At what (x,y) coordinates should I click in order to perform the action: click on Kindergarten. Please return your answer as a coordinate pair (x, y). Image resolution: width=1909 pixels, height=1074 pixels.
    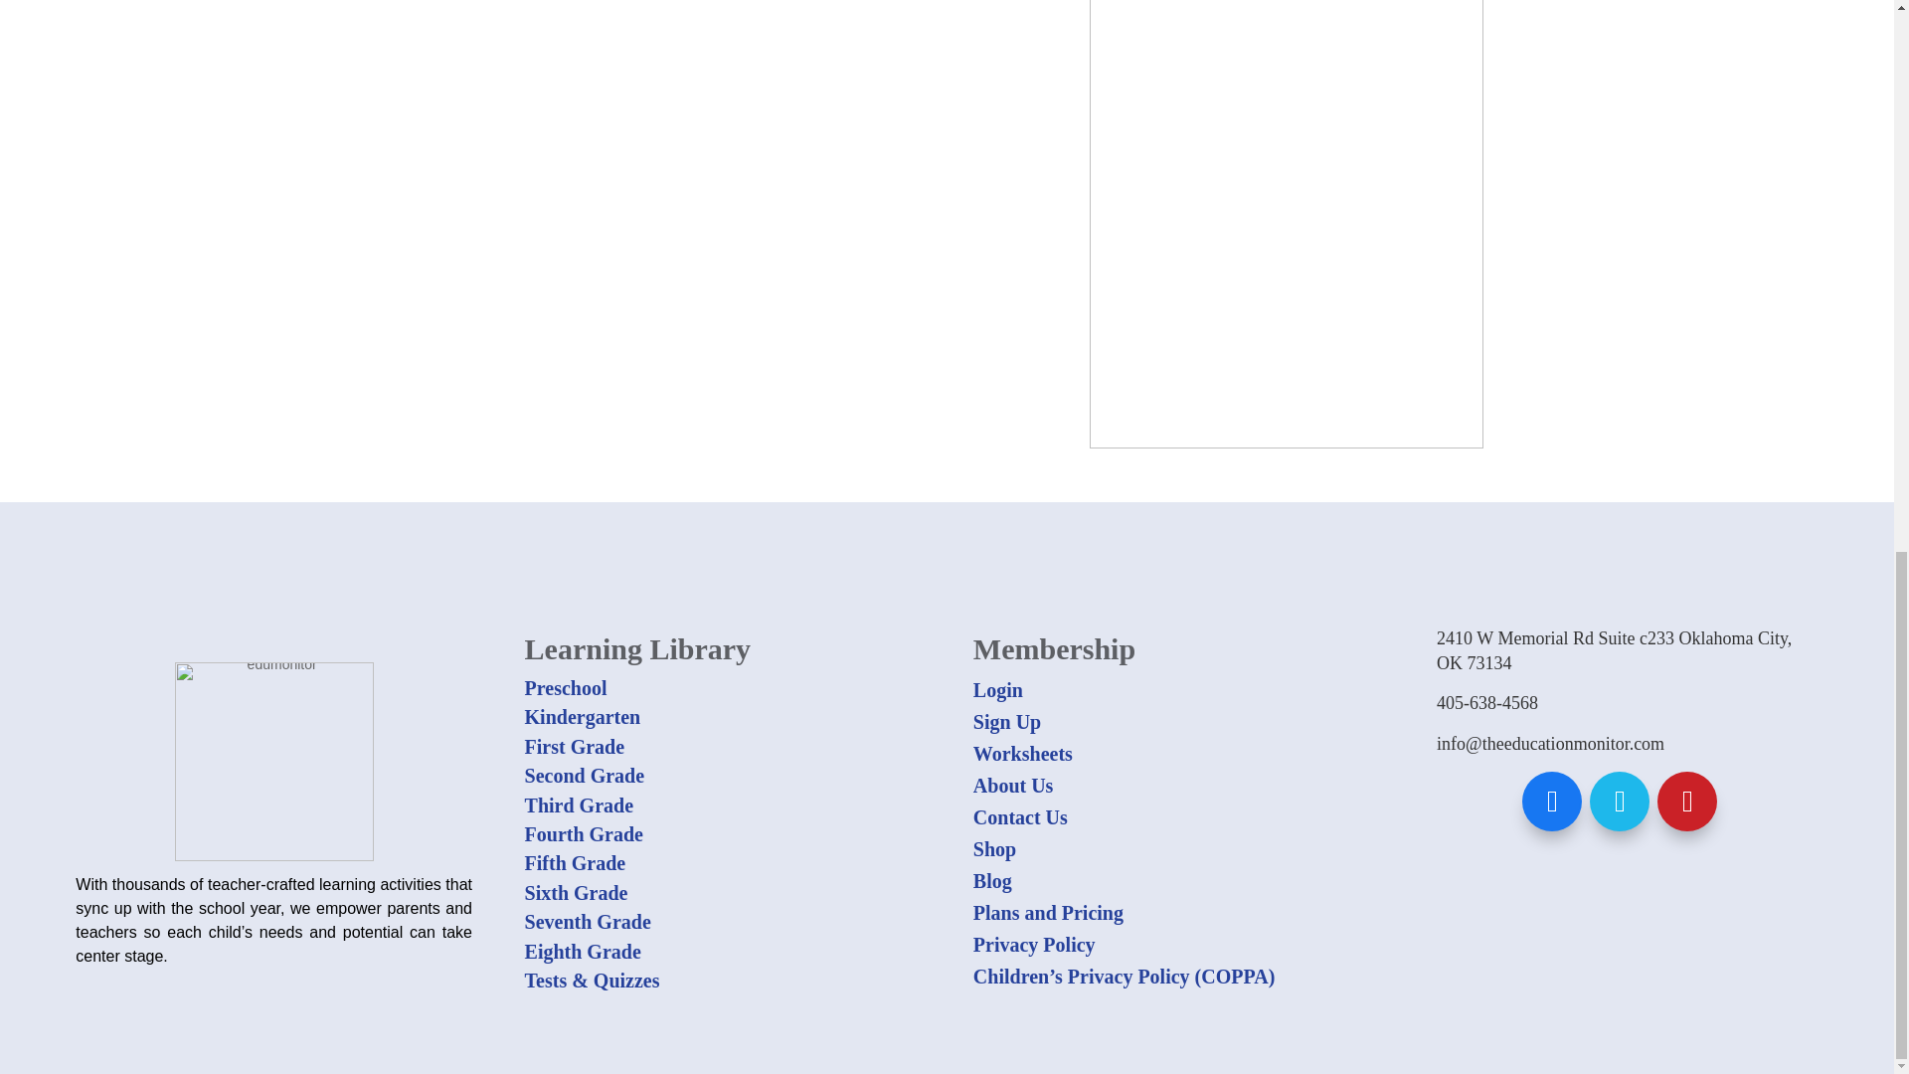
    Looking at the image, I should click on (583, 716).